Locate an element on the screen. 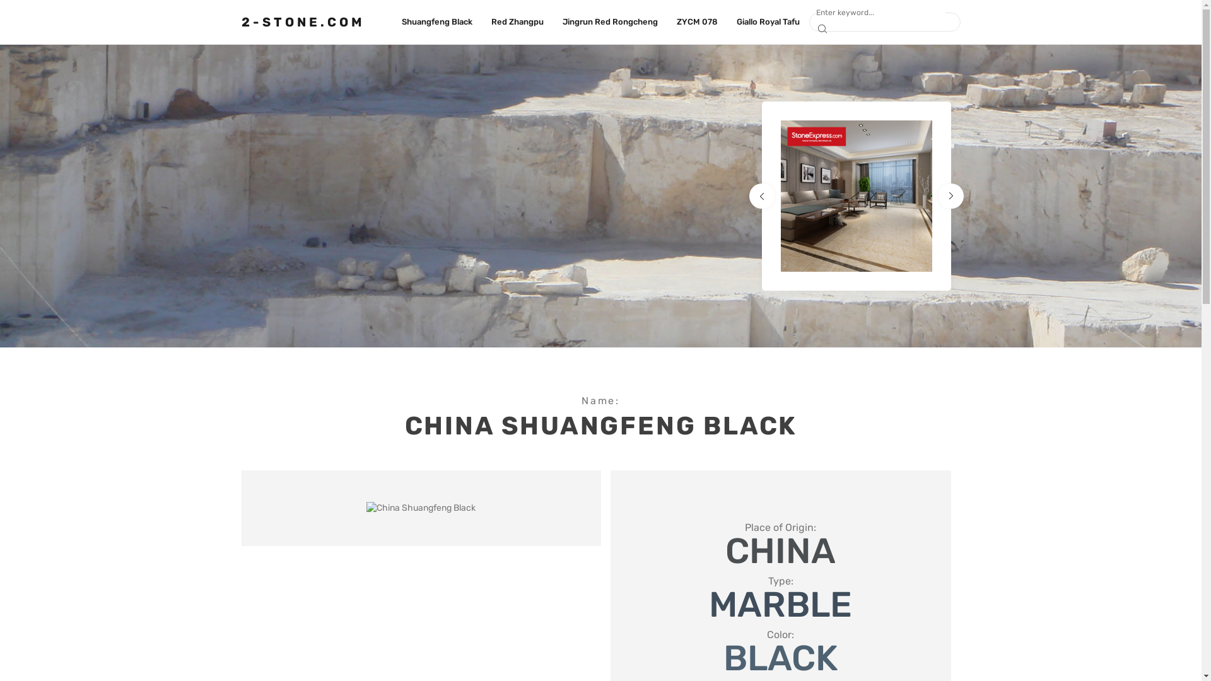 The width and height of the screenshot is (1211, 681). BLACK is located at coordinates (781, 658).